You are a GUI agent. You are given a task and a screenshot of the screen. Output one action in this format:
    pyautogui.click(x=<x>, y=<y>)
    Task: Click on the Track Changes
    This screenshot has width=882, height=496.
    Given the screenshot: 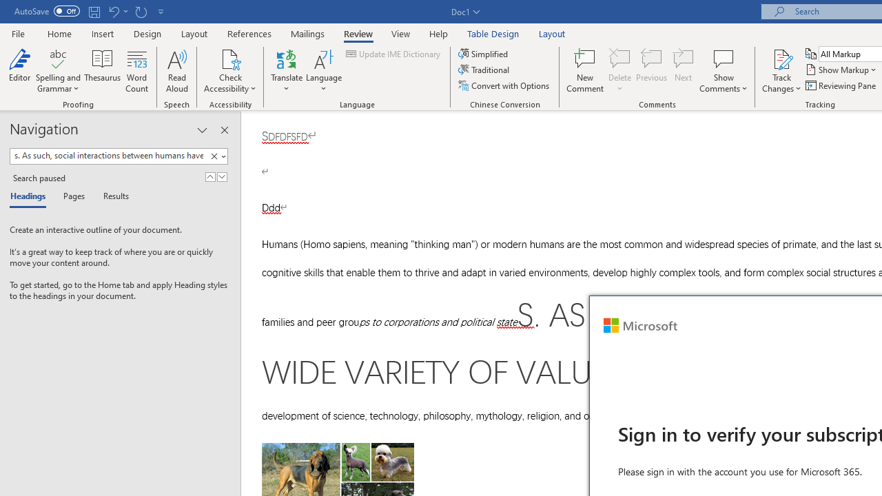 What is the action you would take?
    pyautogui.click(x=781, y=58)
    